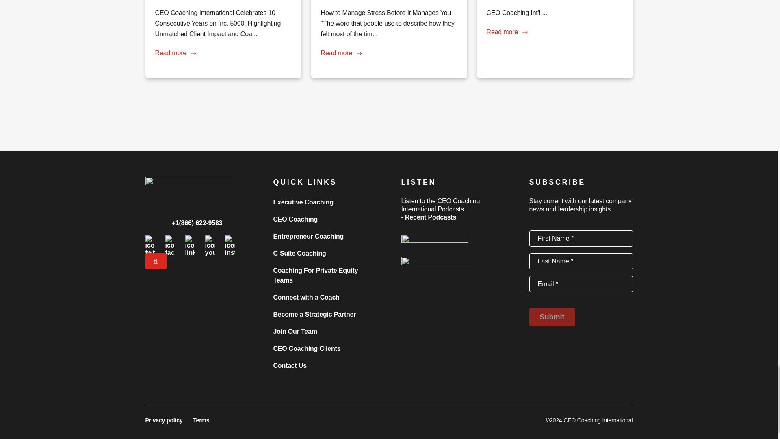 This screenshot has width=780, height=439. I want to click on Become a Strategic Partner, so click(314, 314).